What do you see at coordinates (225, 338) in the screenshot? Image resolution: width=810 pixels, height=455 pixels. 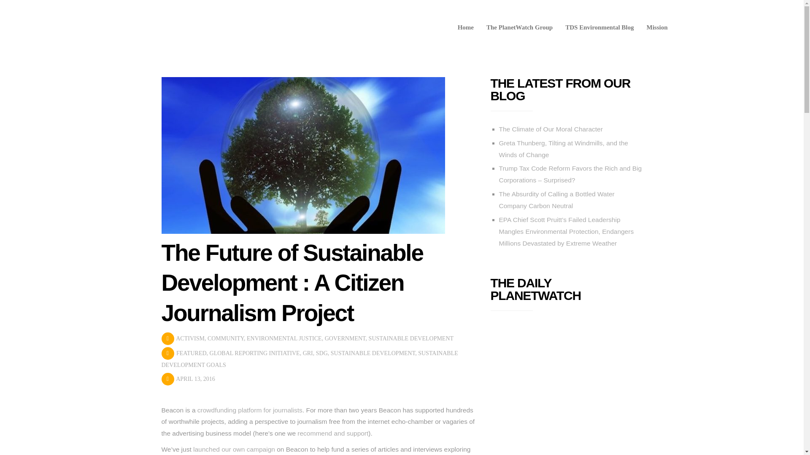 I see `COMMUNITY` at bounding box center [225, 338].